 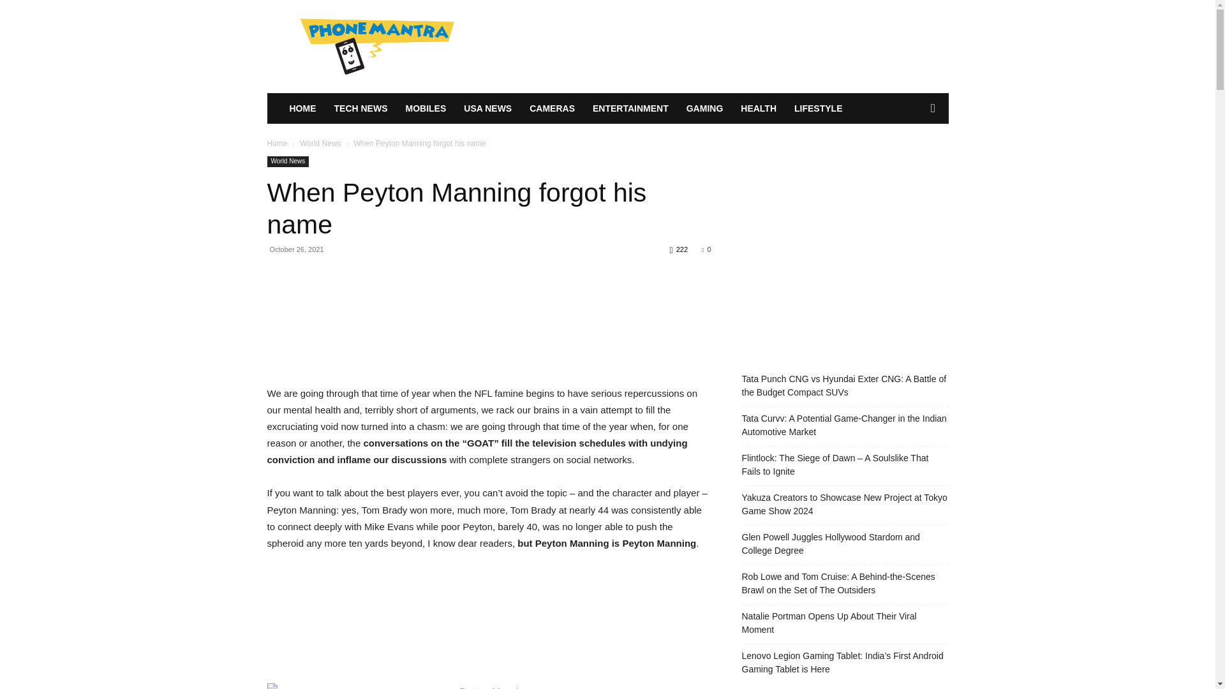 What do you see at coordinates (361, 108) in the screenshot?
I see `TECH NEWS` at bounding box center [361, 108].